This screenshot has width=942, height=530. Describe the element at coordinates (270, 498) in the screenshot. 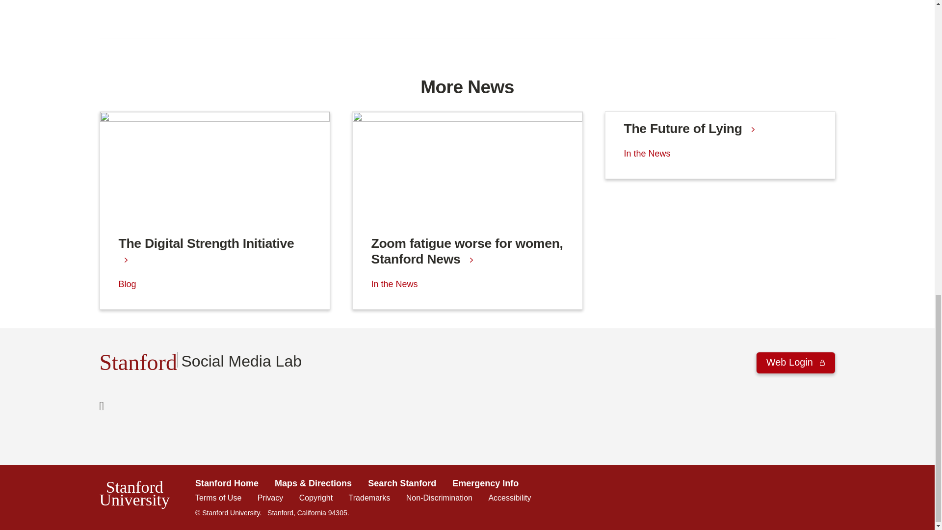

I see `Privacy and cookie policy` at that location.